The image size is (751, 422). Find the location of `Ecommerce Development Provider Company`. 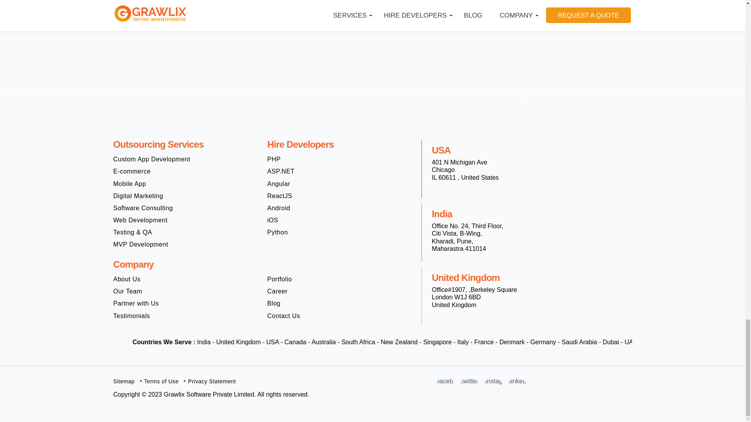

Ecommerce Development Provider Company is located at coordinates (132, 171).